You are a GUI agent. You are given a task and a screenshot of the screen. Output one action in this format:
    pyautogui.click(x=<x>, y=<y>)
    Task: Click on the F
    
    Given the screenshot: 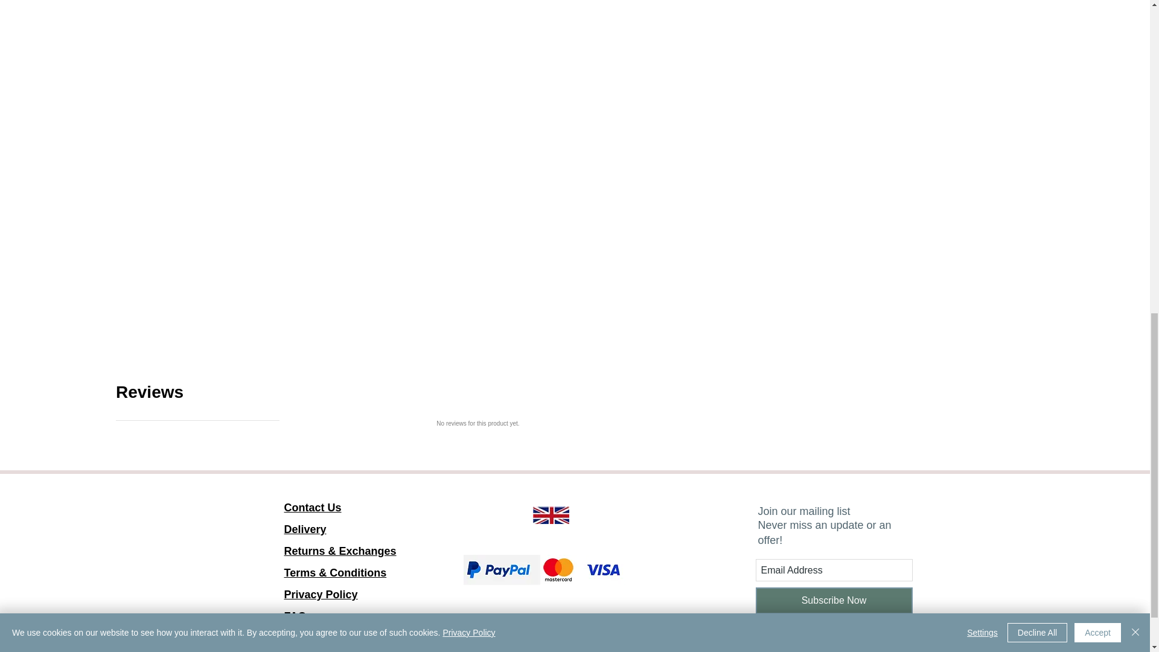 What is the action you would take?
    pyautogui.click(x=320, y=606)
    